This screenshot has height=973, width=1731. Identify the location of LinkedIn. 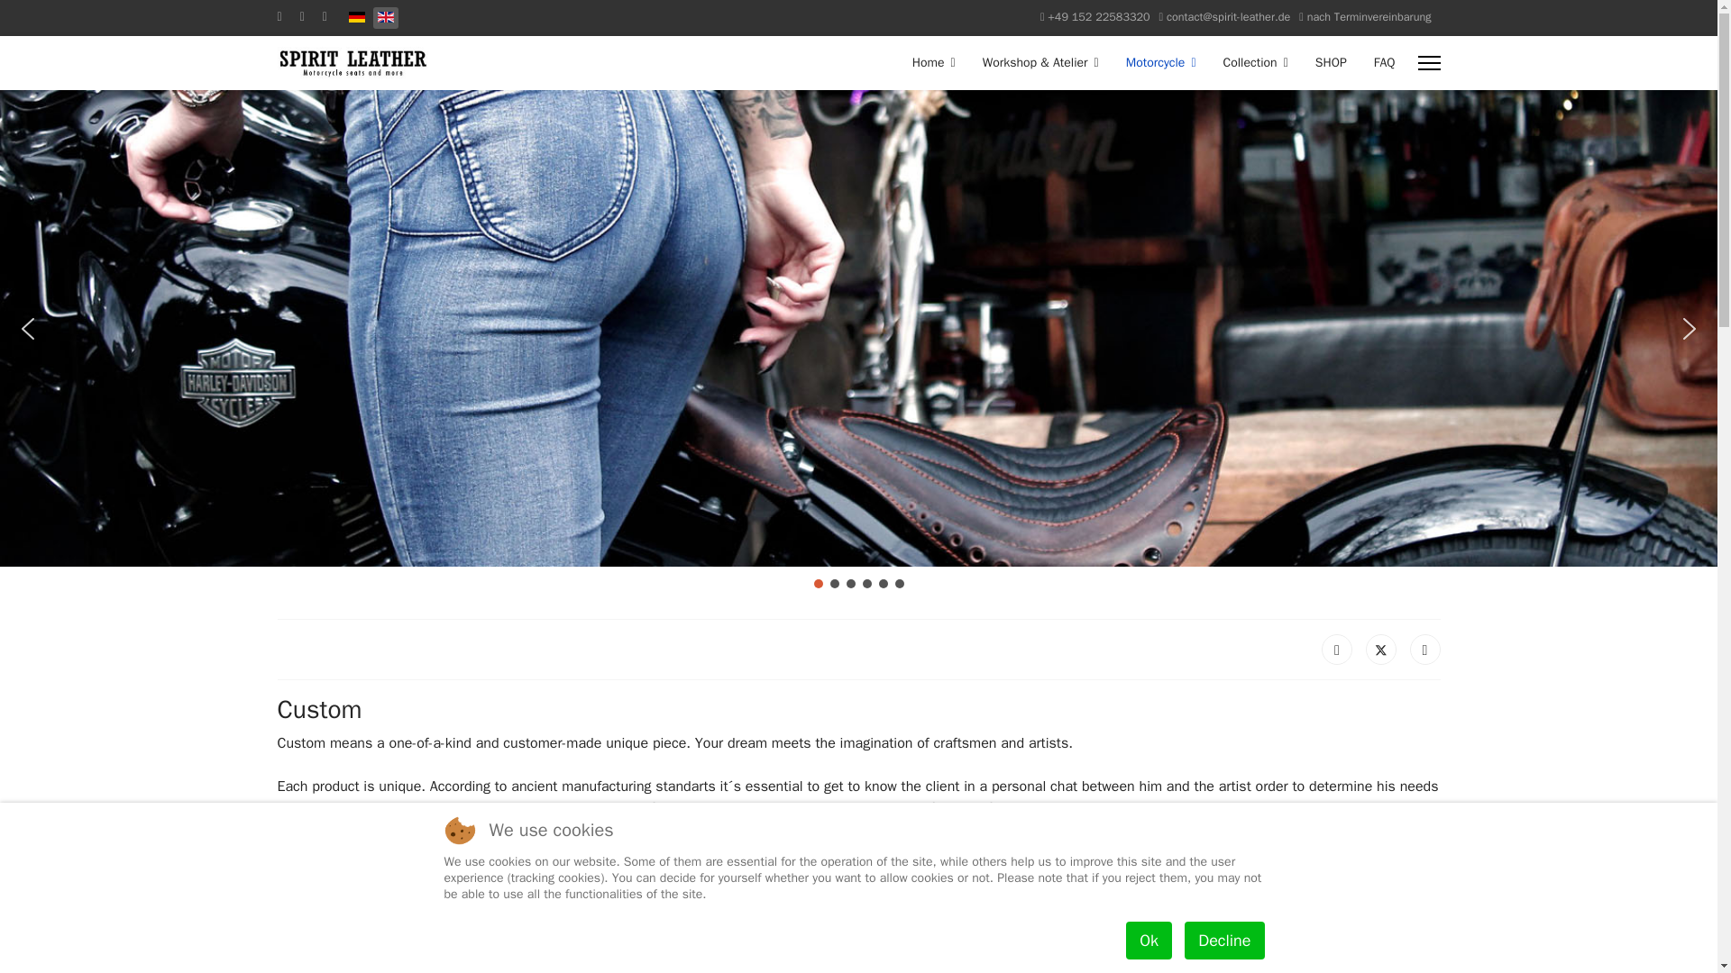
(1424, 649).